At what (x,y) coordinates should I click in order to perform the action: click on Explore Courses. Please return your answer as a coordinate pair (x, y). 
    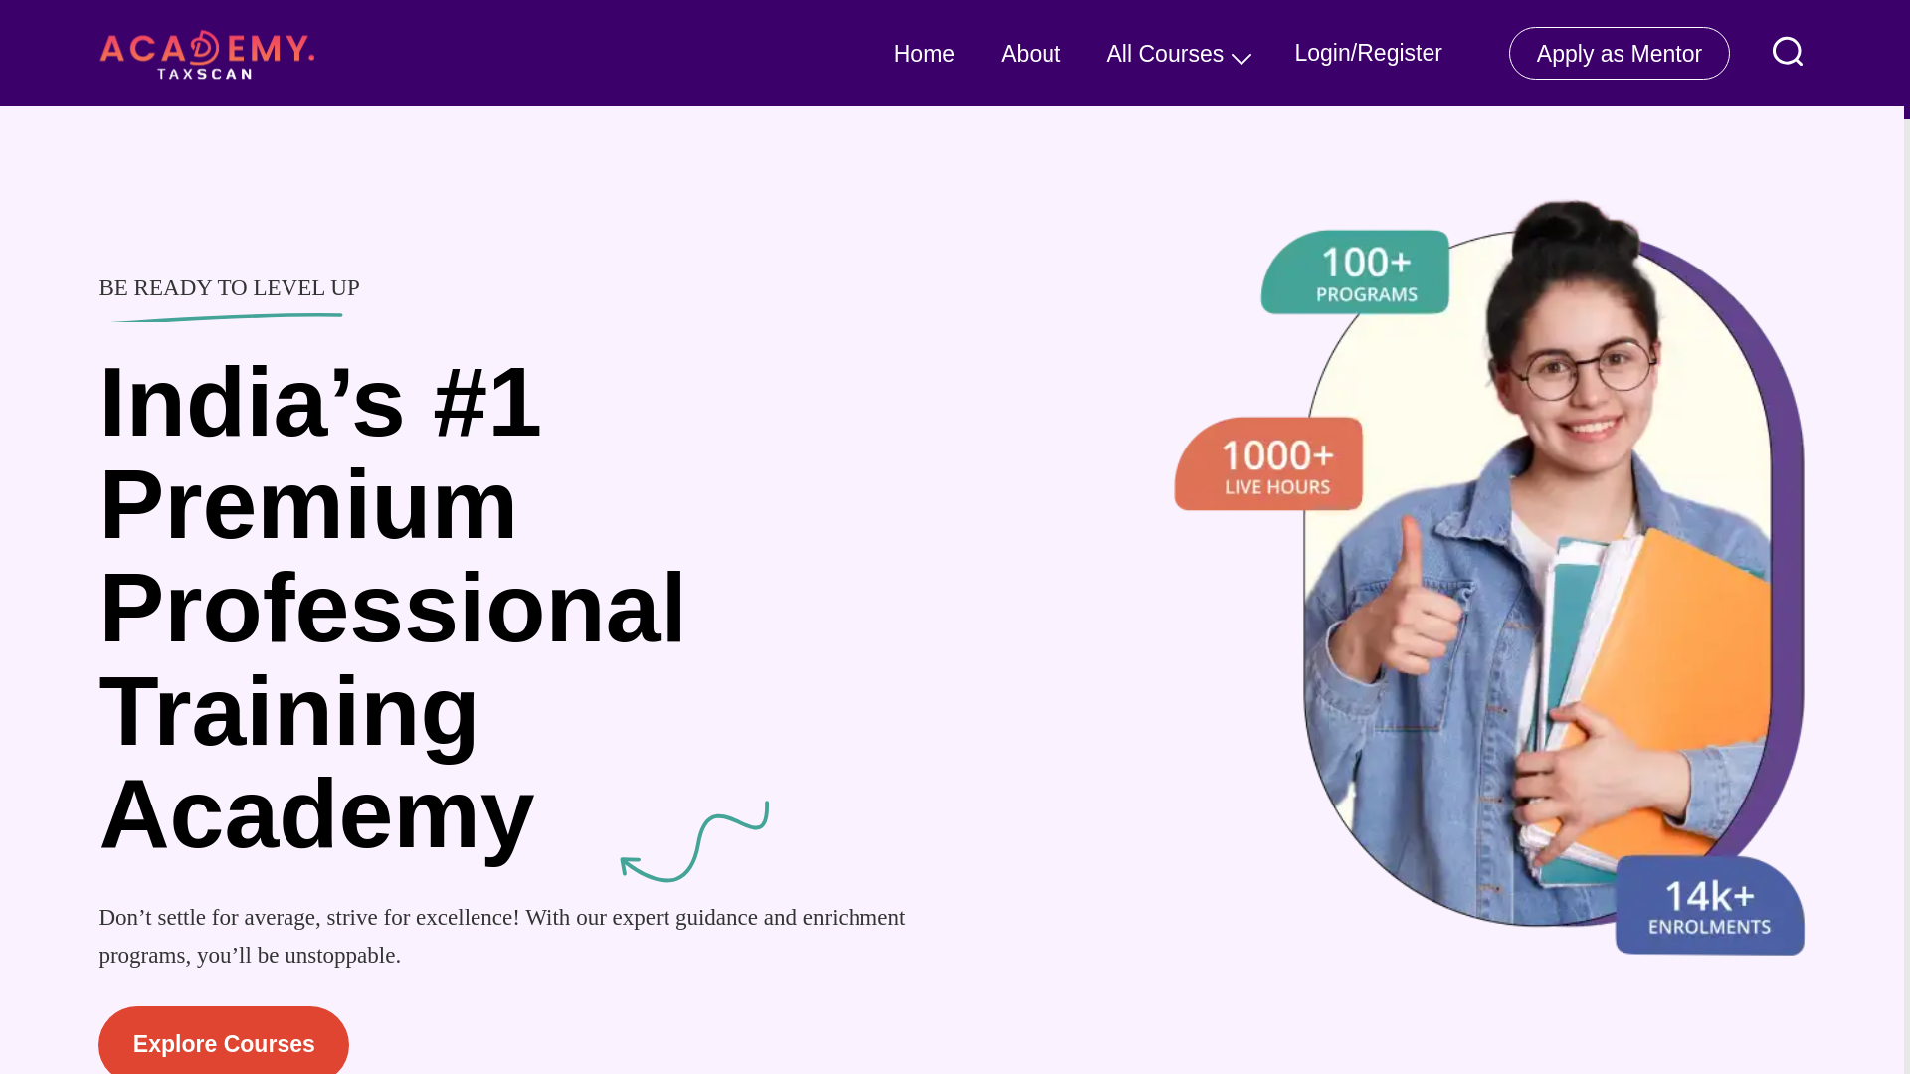
    Looking at the image, I should click on (223, 1040).